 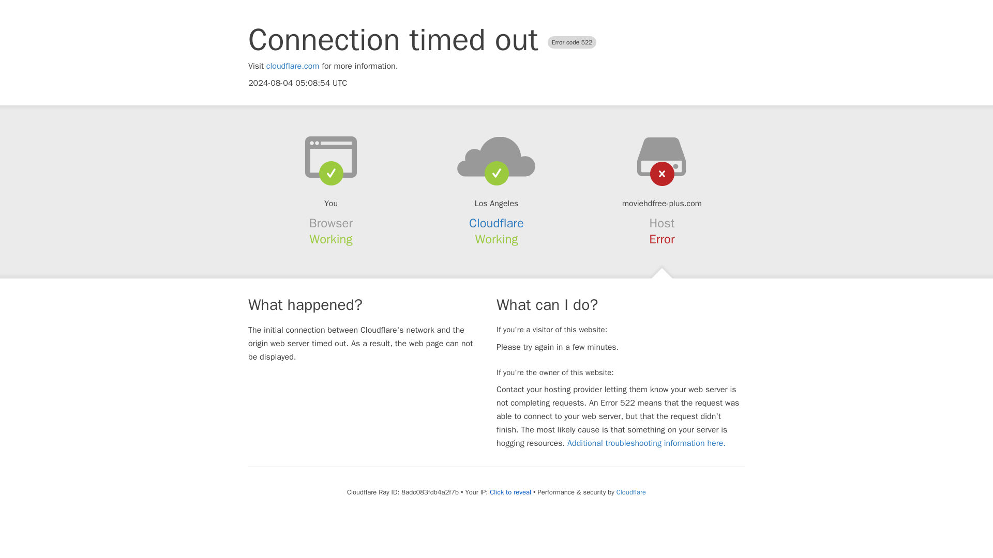 I want to click on cloudflare.com, so click(x=293, y=66).